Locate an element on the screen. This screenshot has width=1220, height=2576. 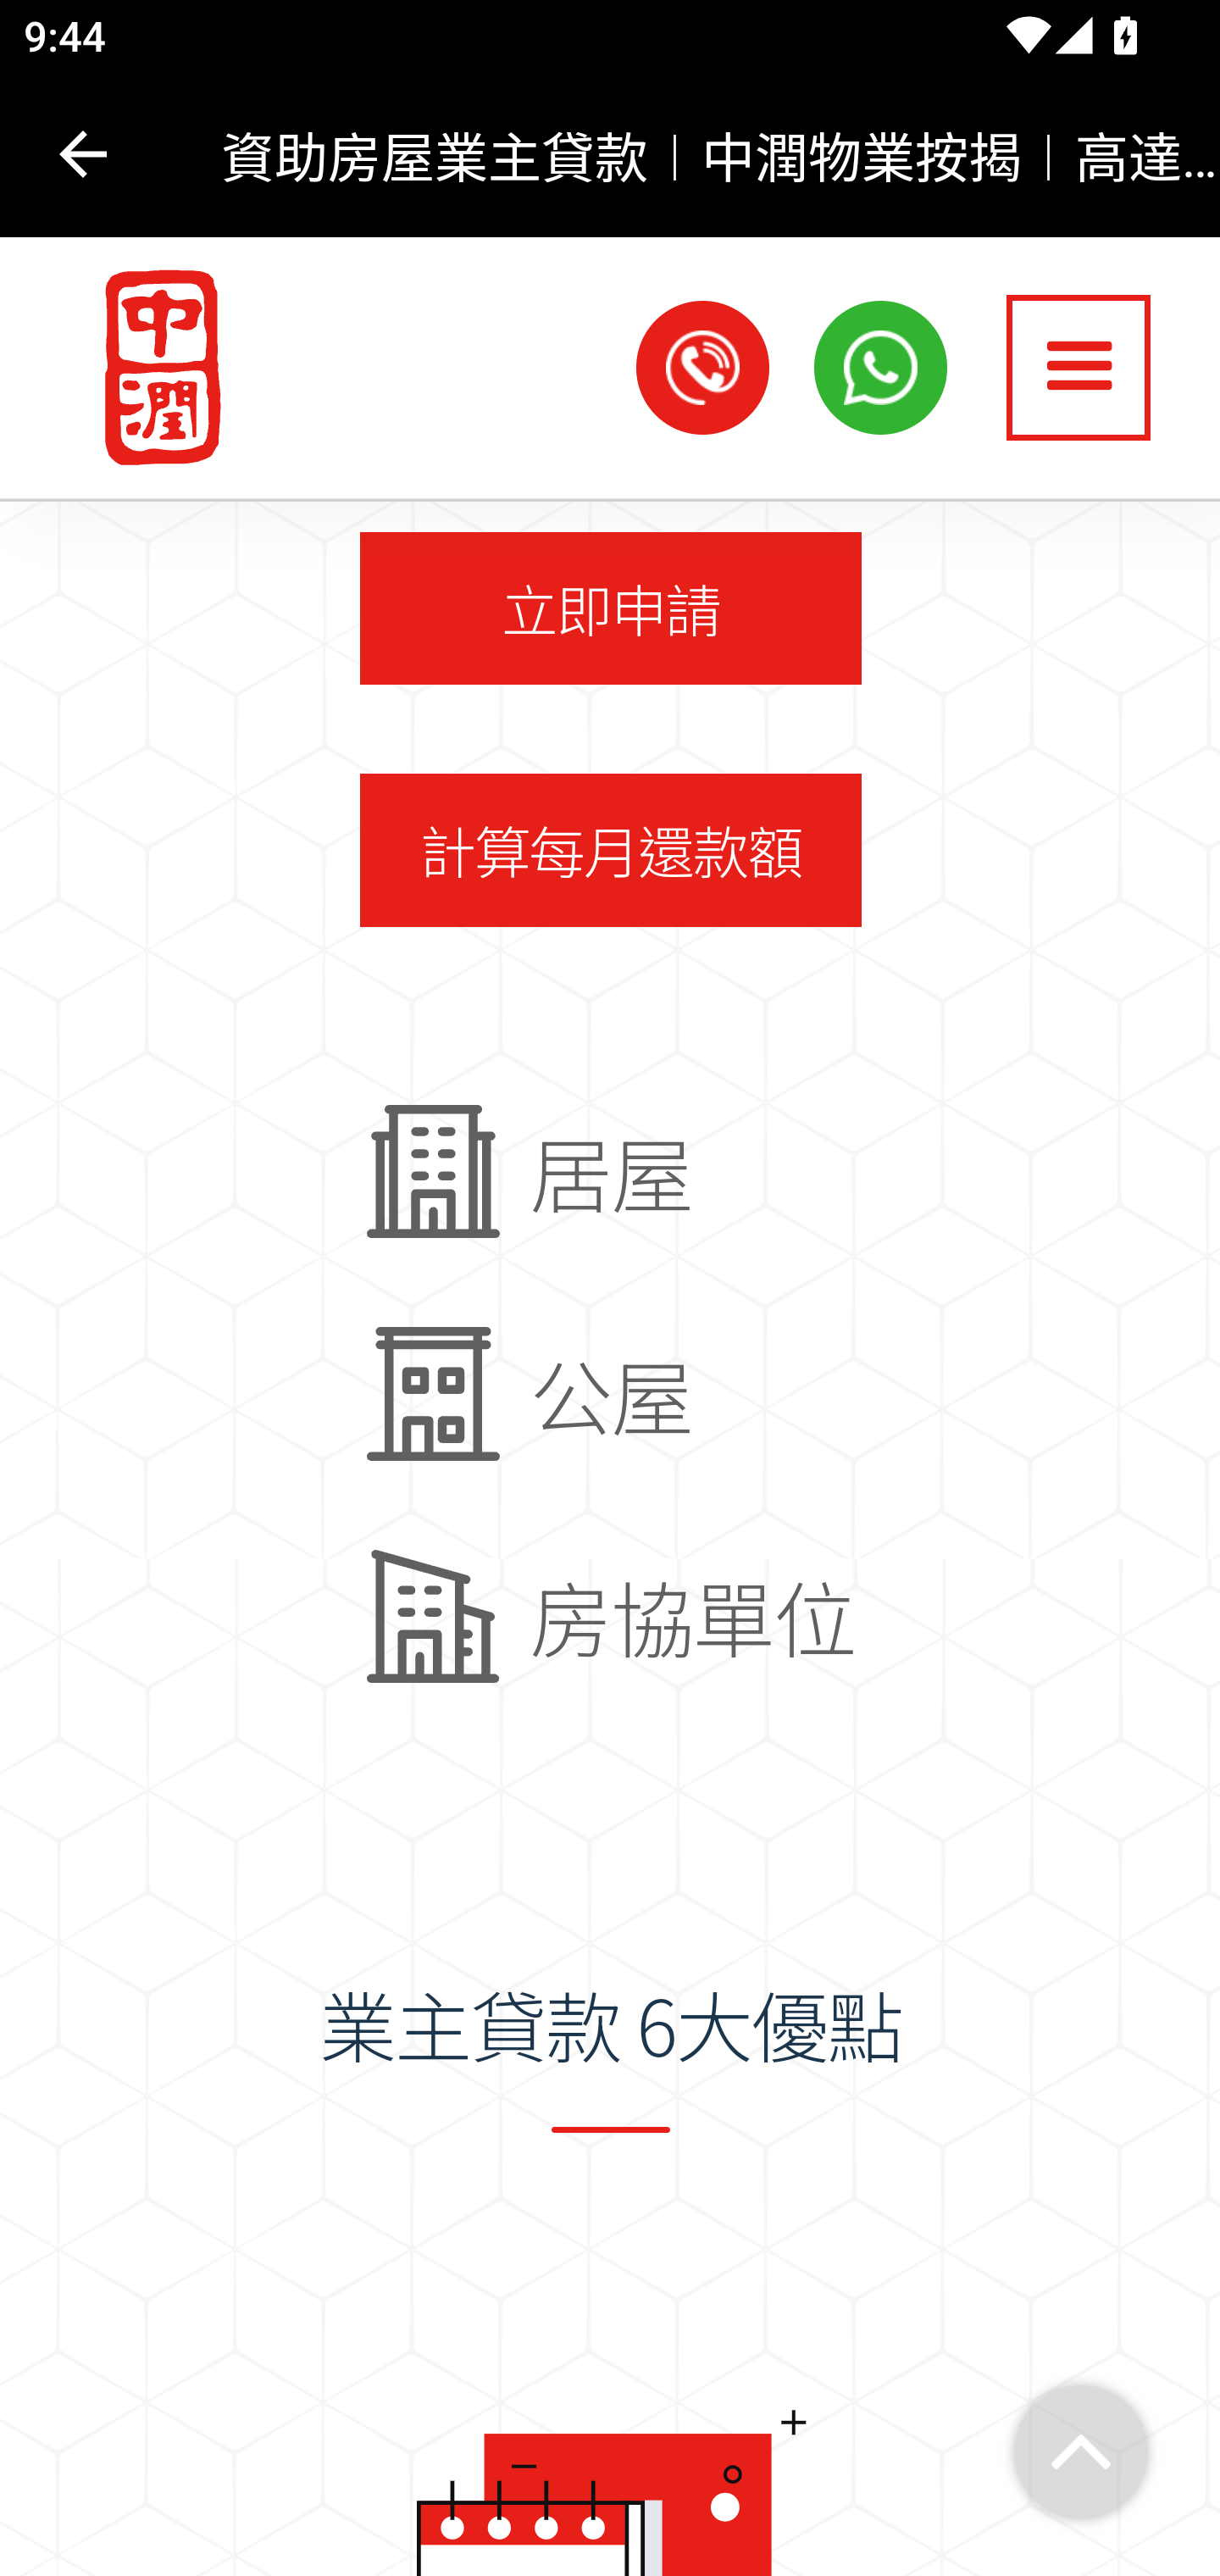
TOP is located at coordinates (1081, 2454).